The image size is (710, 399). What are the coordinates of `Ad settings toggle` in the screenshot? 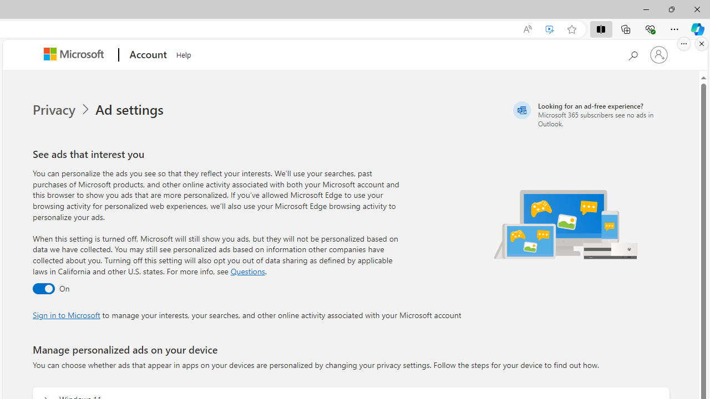 It's located at (43, 289).